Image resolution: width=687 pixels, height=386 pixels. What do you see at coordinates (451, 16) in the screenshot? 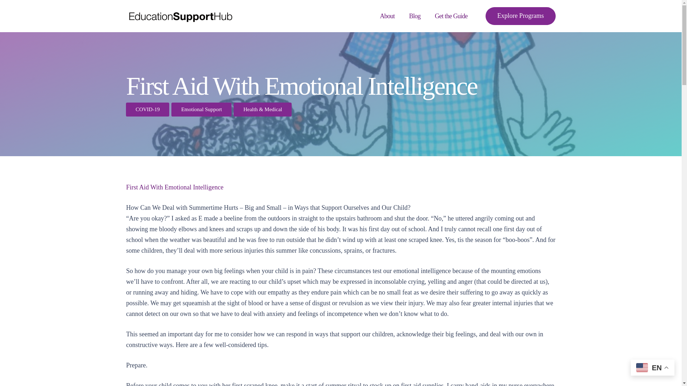
I see `Get the Guide` at bounding box center [451, 16].